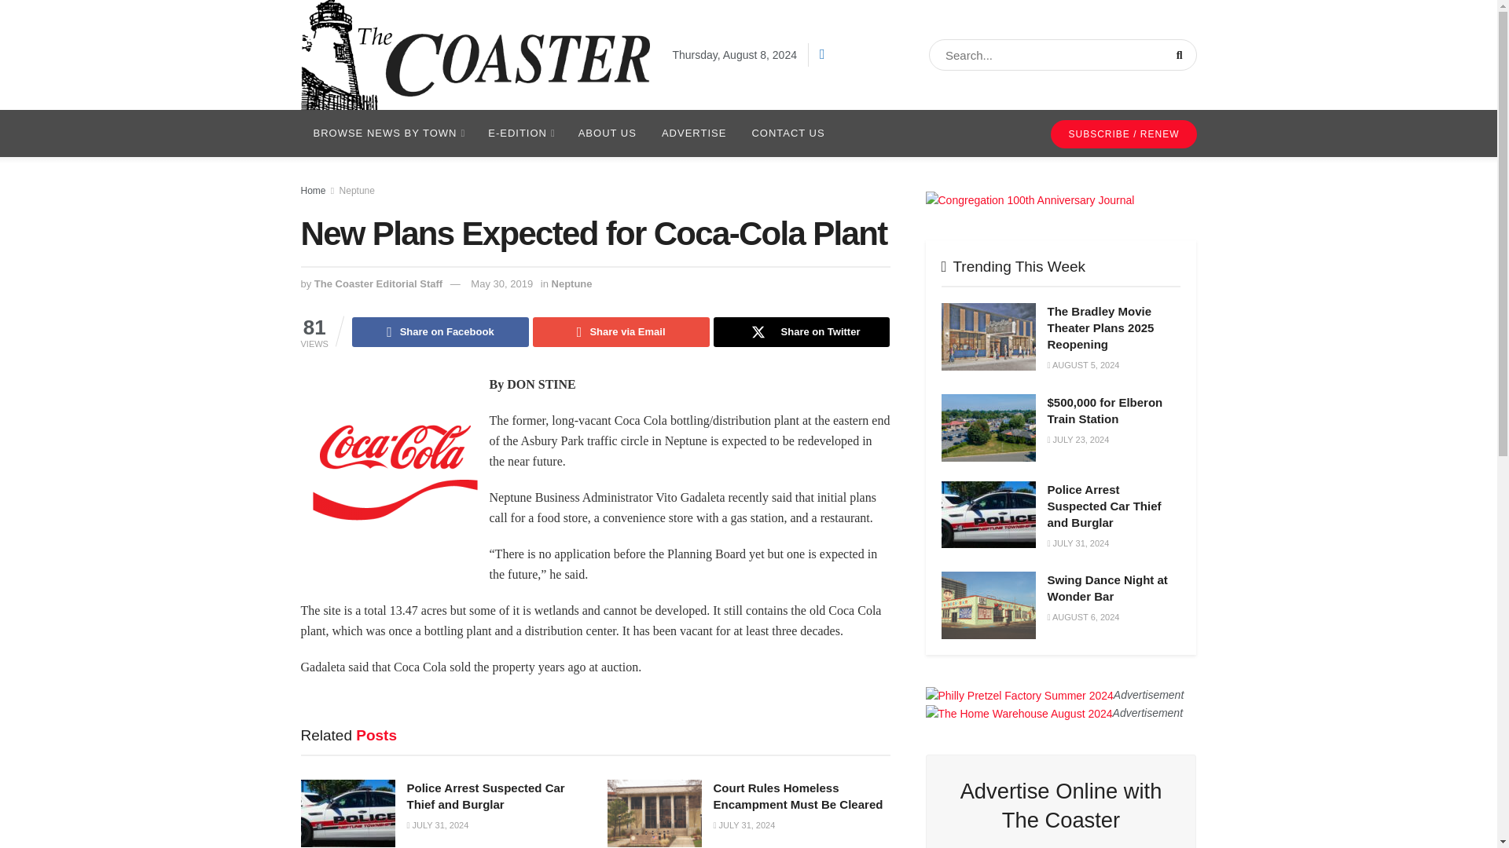  What do you see at coordinates (1030, 199) in the screenshot?
I see `Congregation 100th Anniversary Journal` at bounding box center [1030, 199].